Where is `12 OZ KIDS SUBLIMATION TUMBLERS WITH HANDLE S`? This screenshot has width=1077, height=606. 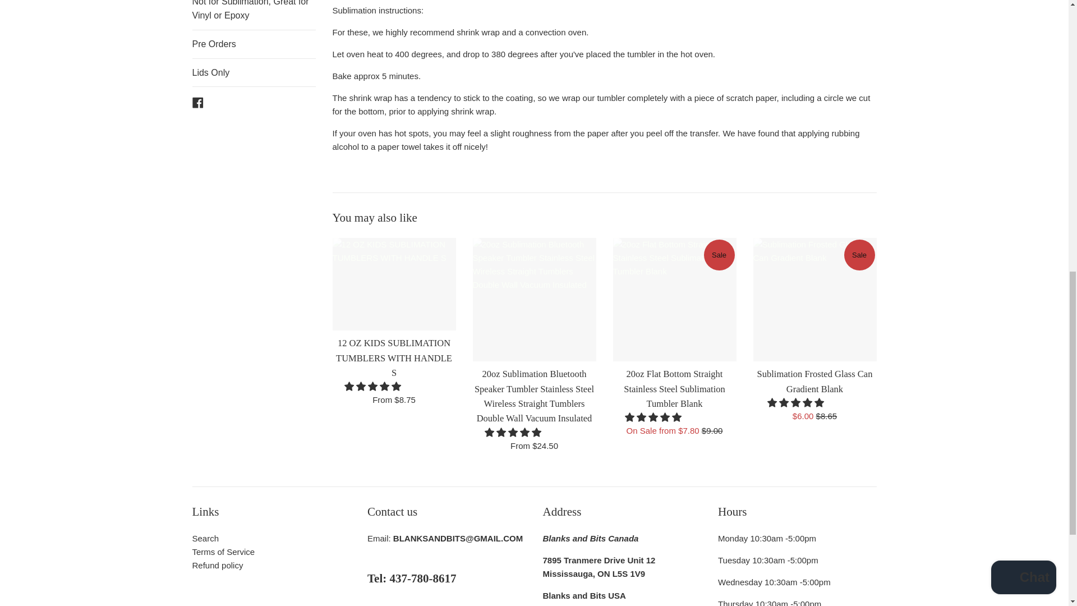 12 OZ KIDS SUBLIMATION TUMBLERS WITH HANDLE S is located at coordinates (394, 284).